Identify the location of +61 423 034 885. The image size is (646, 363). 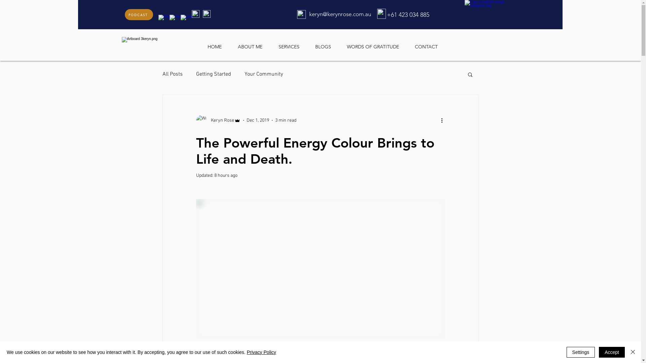
(408, 15).